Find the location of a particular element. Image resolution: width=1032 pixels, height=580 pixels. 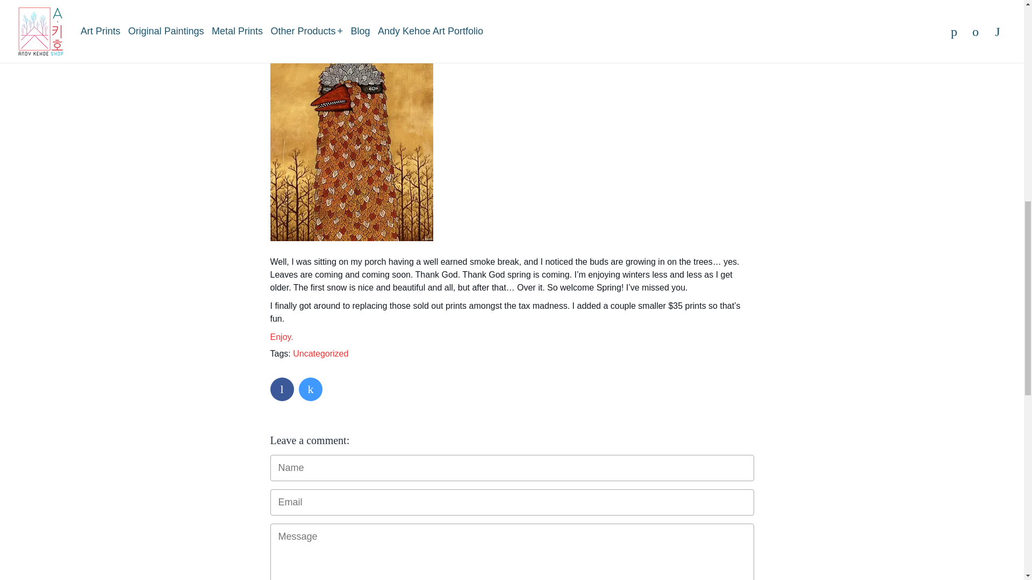

Share on Twitter is located at coordinates (311, 389).